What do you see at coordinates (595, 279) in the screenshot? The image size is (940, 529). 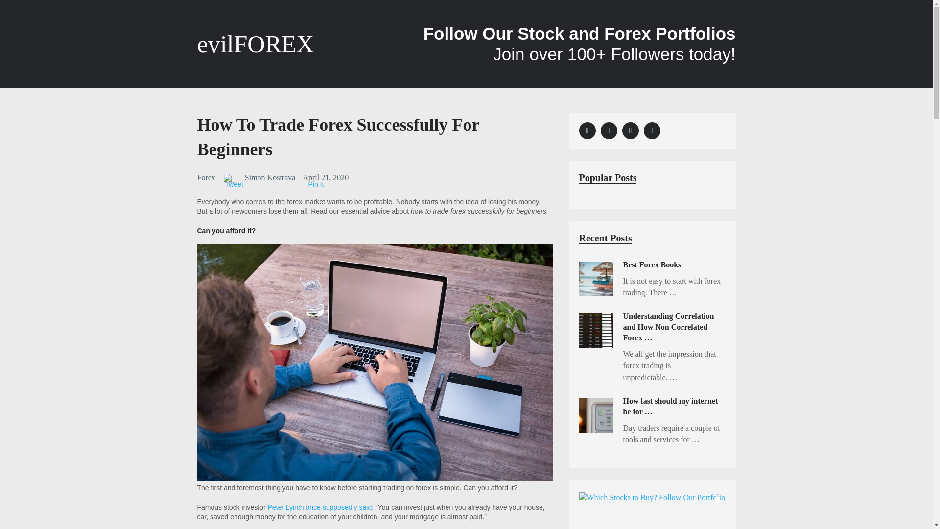 I see `Best Forex Books` at bounding box center [595, 279].